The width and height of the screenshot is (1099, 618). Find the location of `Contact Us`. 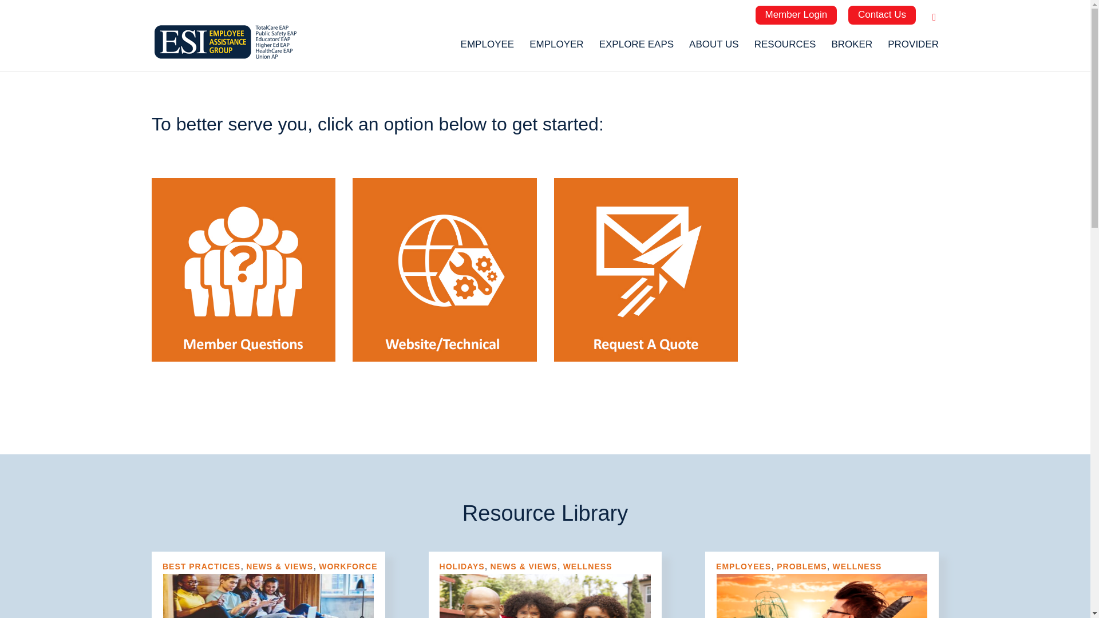

Contact Us is located at coordinates (881, 15).